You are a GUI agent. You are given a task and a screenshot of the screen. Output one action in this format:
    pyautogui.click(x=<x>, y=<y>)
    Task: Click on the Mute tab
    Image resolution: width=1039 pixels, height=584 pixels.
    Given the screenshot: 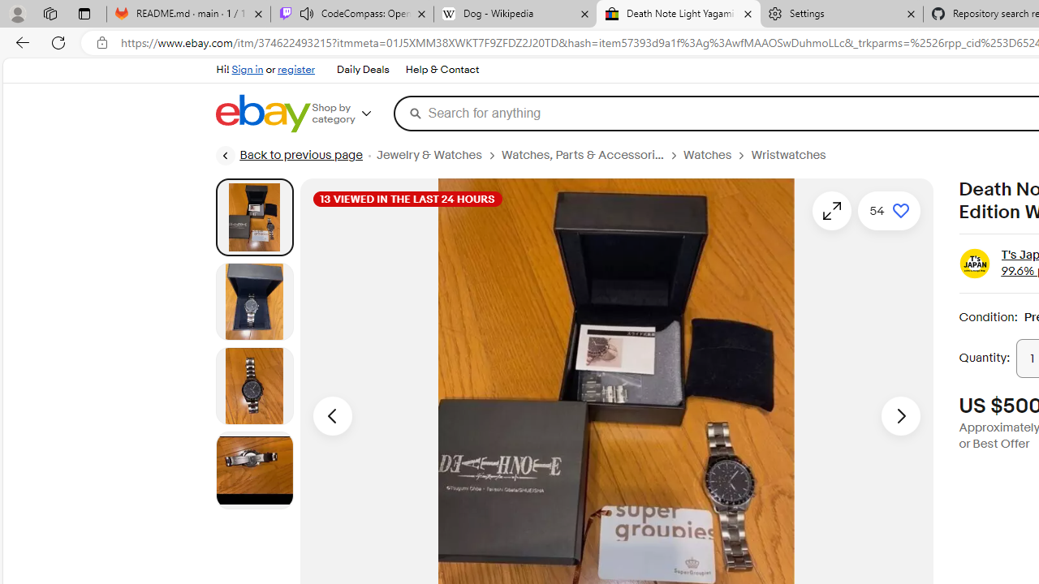 What is the action you would take?
    pyautogui.click(x=307, y=13)
    